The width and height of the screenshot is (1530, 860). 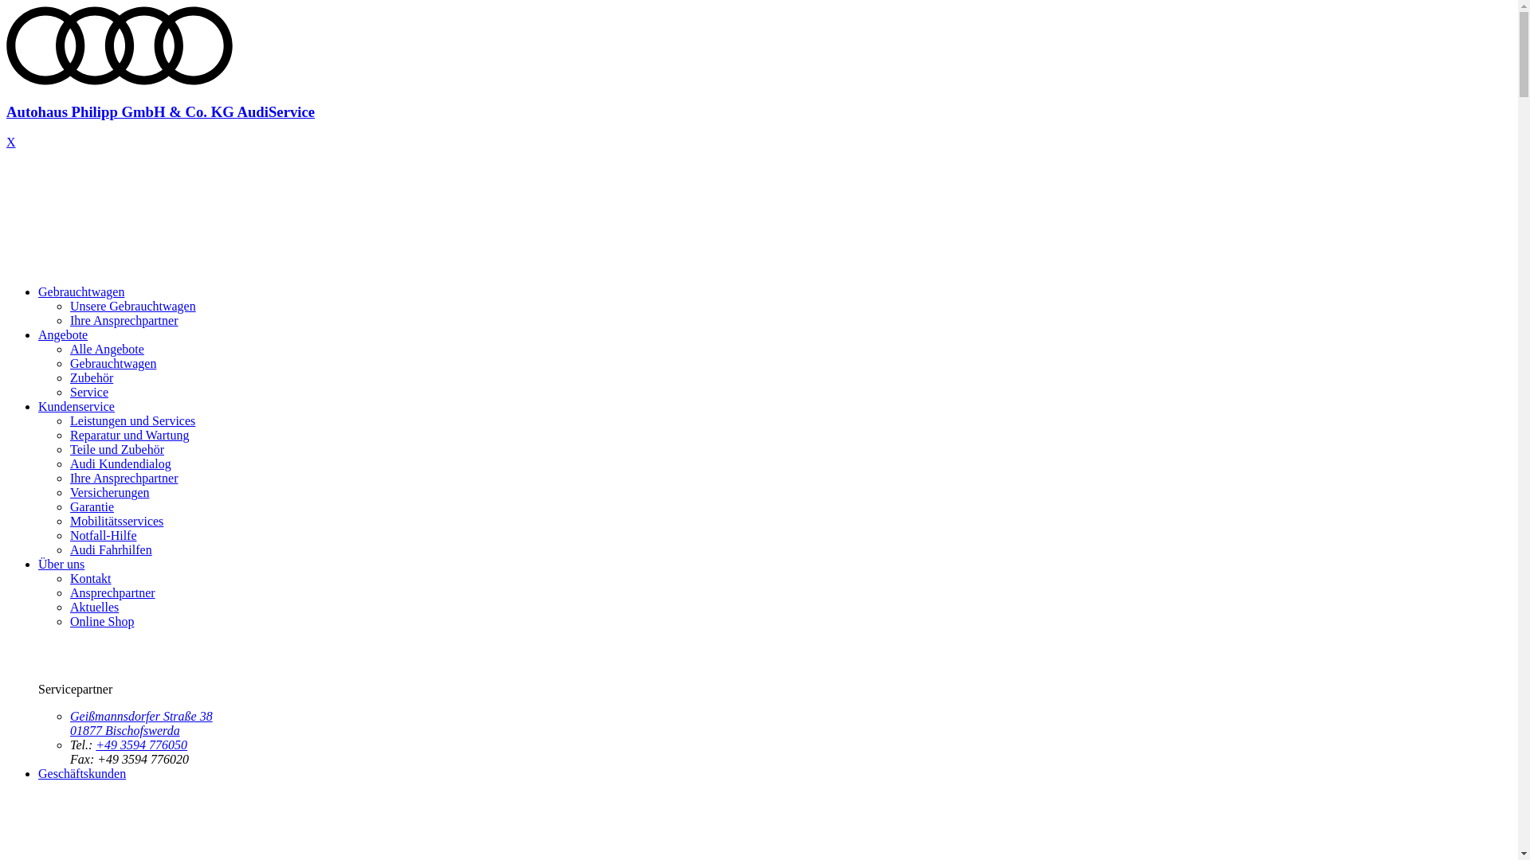 I want to click on Angebote, so click(x=63, y=334).